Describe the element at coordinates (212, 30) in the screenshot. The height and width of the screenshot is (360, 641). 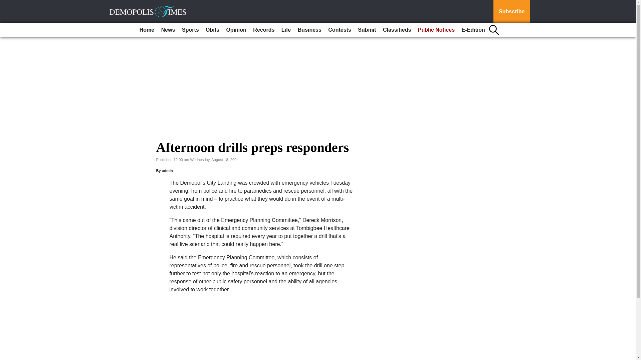
I see `Obits` at that location.